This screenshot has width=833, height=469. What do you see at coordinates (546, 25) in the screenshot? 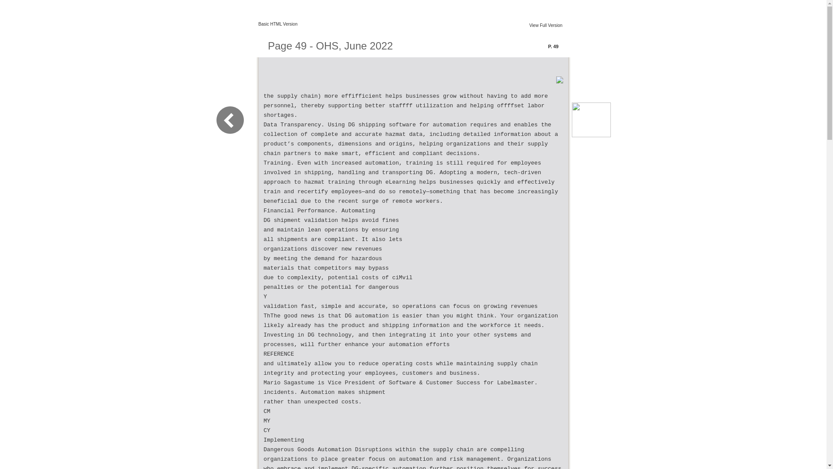
I see `View Full Version` at bounding box center [546, 25].